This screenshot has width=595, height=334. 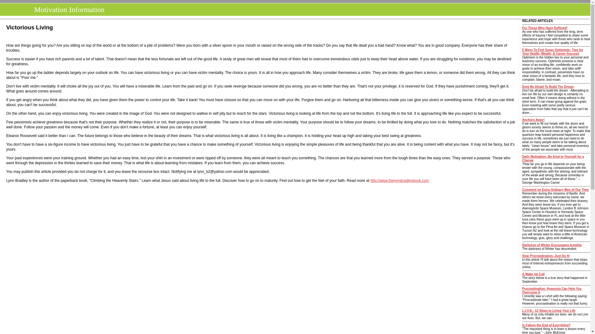 What do you see at coordinates (545, 28) in the screenshot?
I see `For Those Who Have Suffered!` at bounding box center [545, 28].